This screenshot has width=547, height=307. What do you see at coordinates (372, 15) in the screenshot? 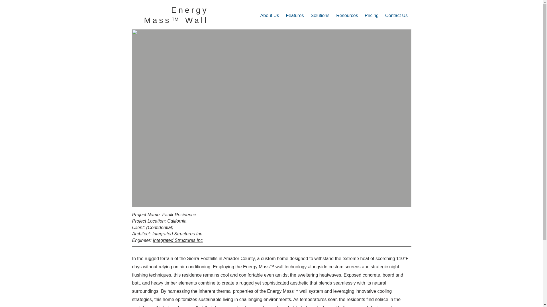
I see `Pricing` at bounding box center [372, 15].